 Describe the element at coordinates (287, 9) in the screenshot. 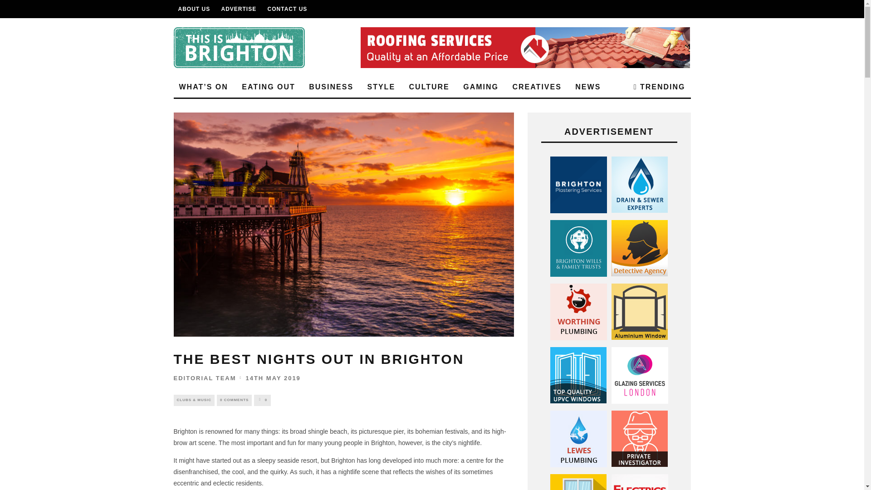

I see `CONTACT US` at that location.